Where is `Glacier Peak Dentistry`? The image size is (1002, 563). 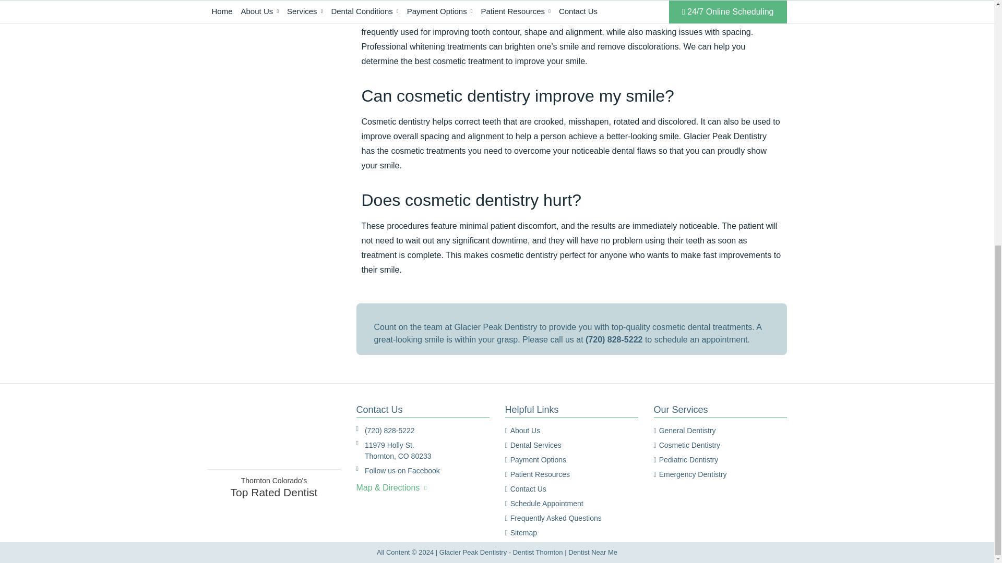 Glacier Peak Dentistry is located at coordinates (273, 436).